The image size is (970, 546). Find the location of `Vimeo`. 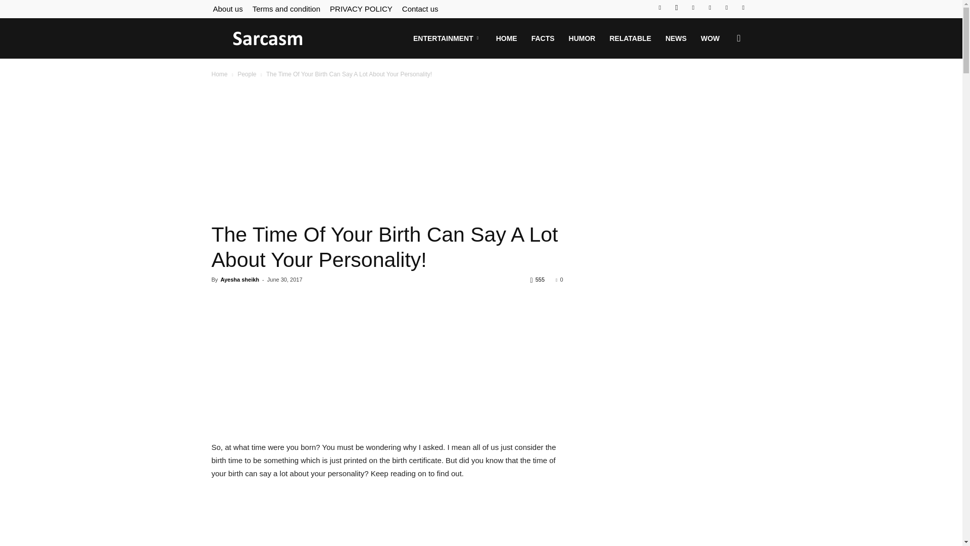

Vimeo is located at coordinates (710, 7).